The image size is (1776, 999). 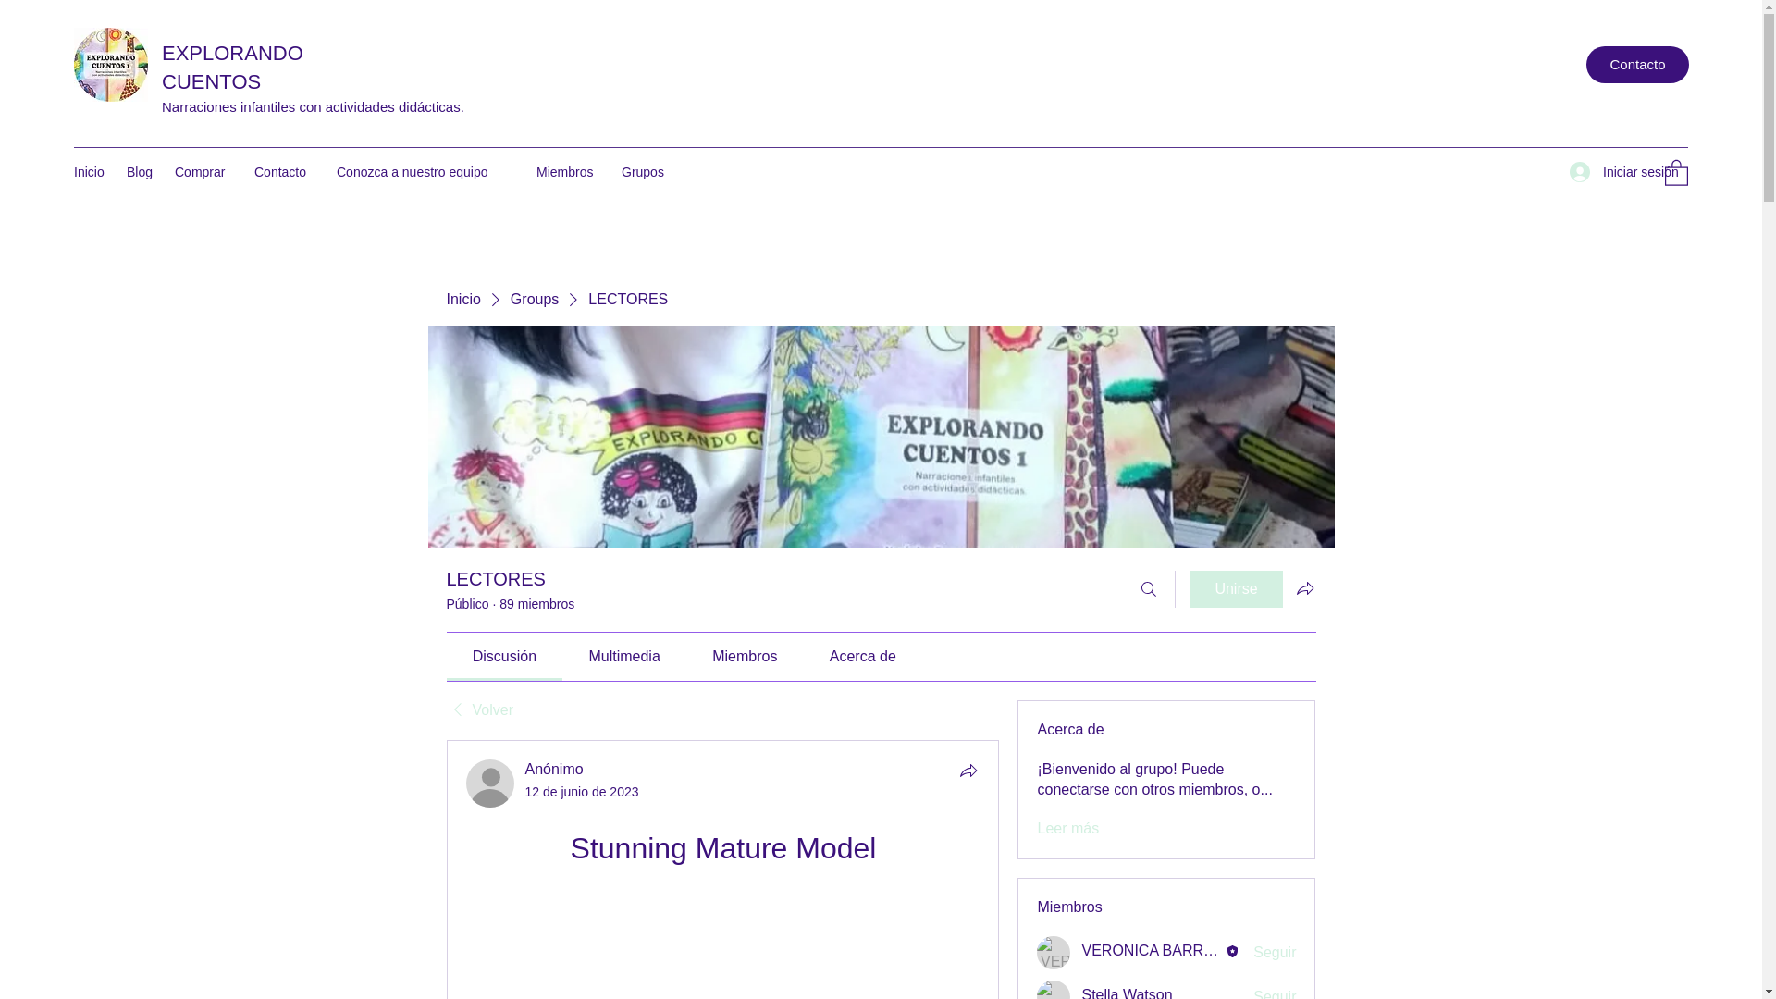 I want to click on Inicio, so click(x=91, y=171).